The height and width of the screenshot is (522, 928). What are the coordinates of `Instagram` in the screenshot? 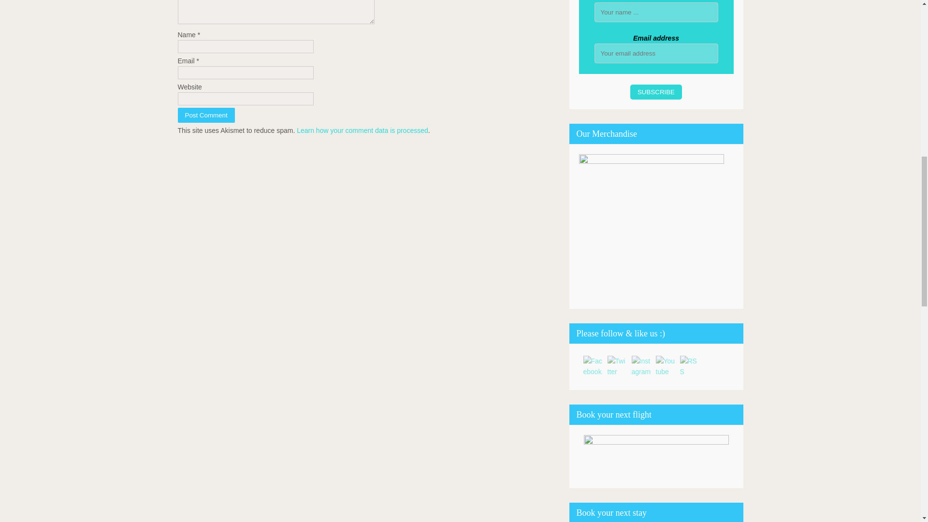 It's located at (640, 366).